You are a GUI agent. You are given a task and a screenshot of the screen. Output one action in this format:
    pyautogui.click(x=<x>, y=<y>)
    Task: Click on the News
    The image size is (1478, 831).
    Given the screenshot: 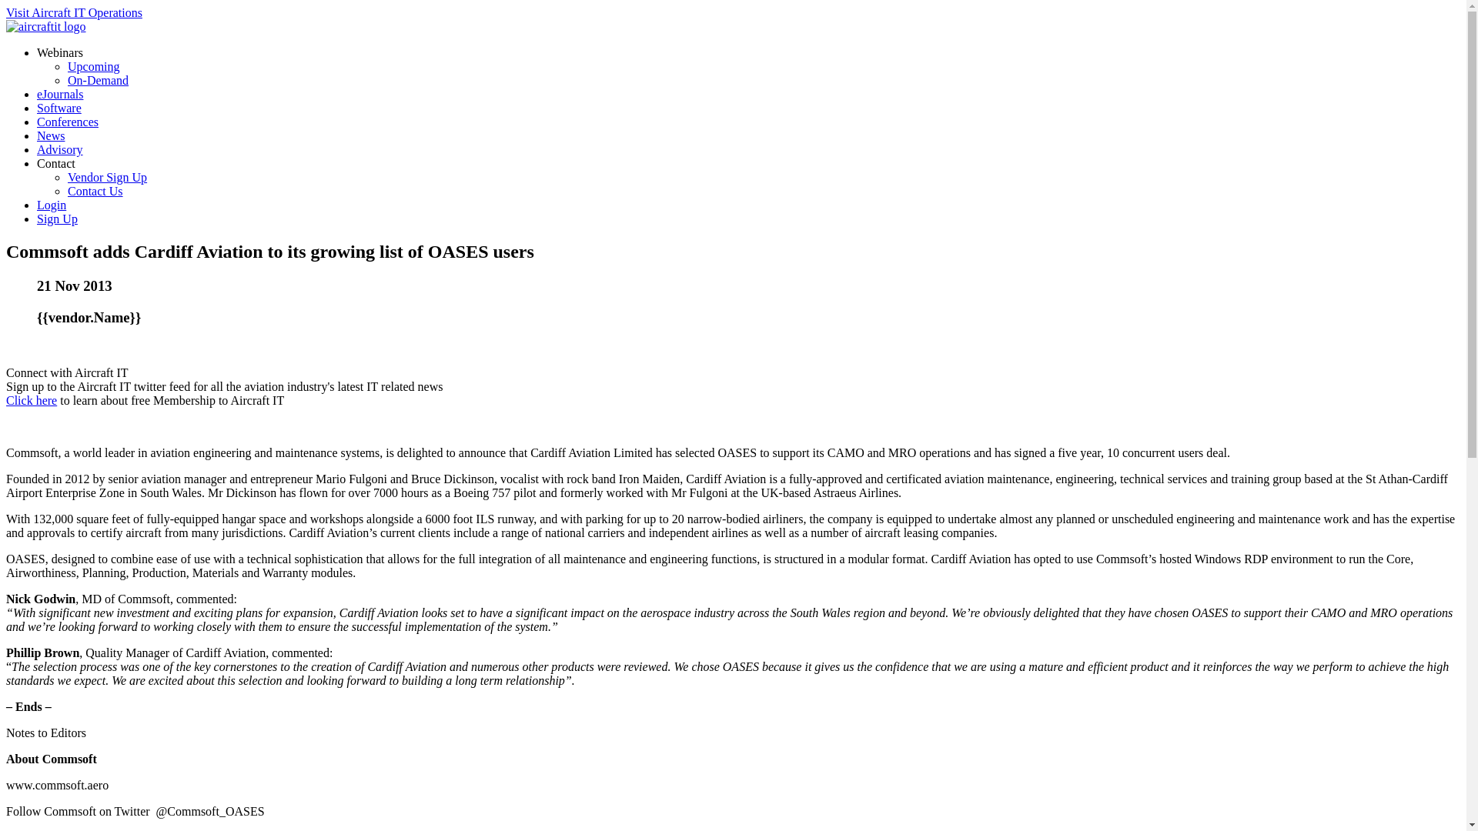 What is the action you would take?
    pyautogui.click(x=51, y=135)
    